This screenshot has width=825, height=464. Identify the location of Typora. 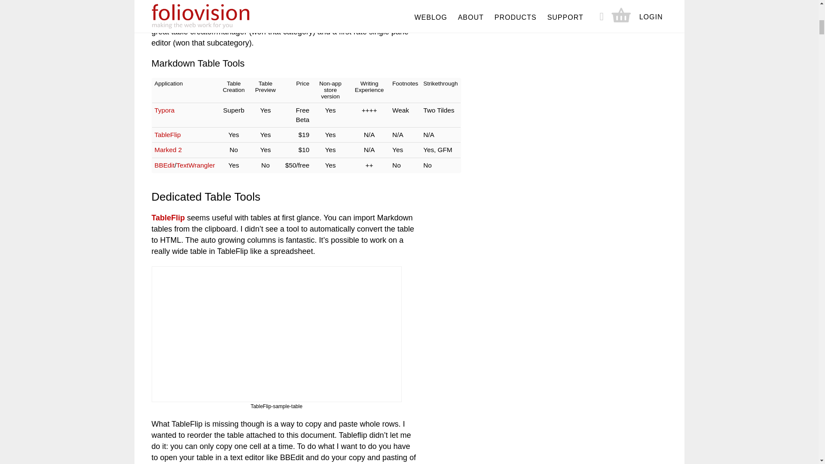
(165, 110).